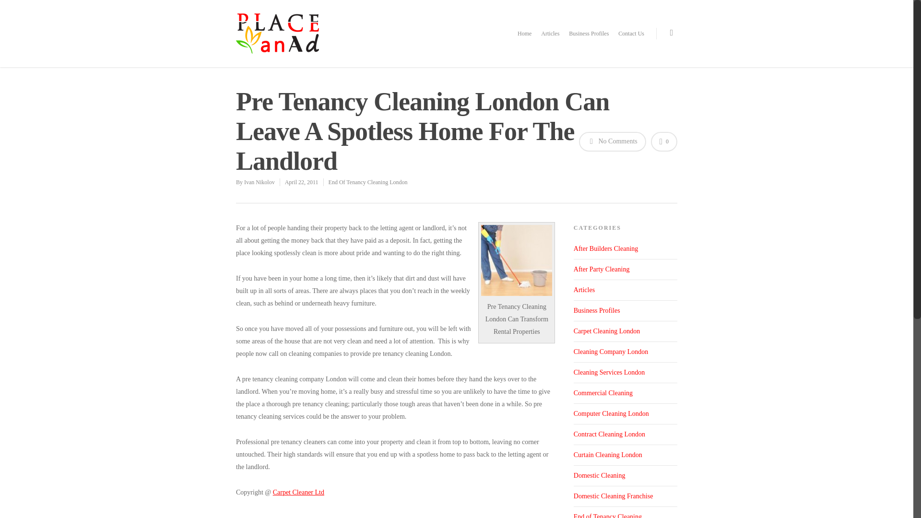 Image resolution: width=921 pixels, height=518 pixels. What do you see at coordinates (626, 414) in the screenshot?
I see `Computer Cleaning London` at bounding box center [626, 414].